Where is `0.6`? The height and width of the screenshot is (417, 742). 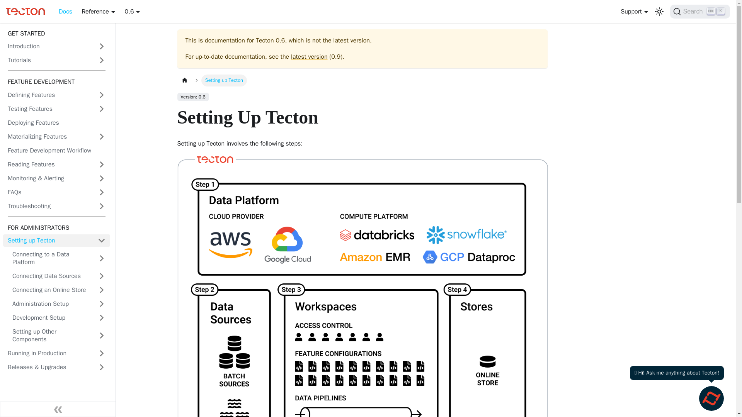 0.6 is located at coordinates (48, 46).